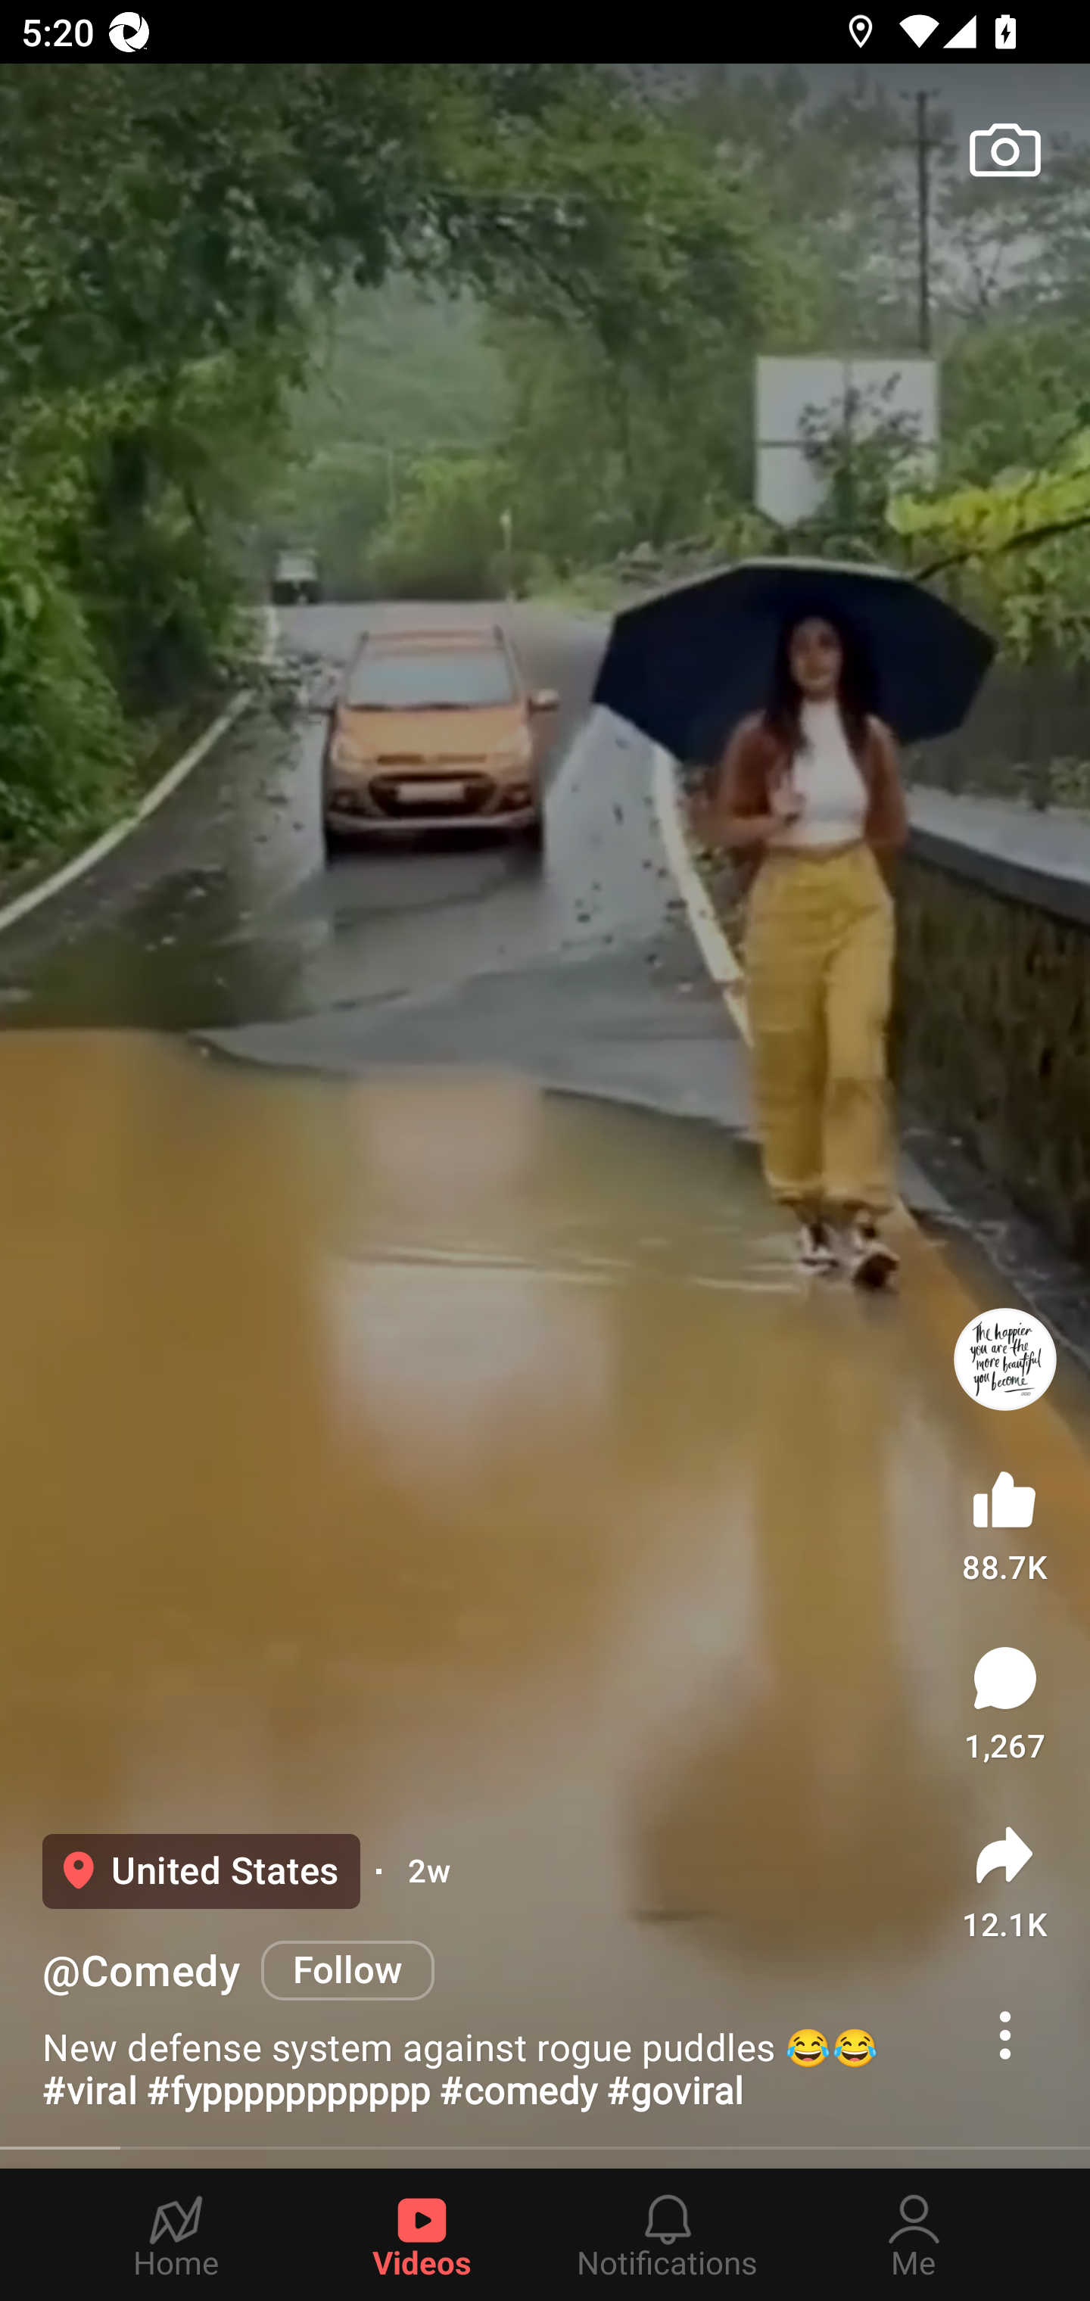  I want to click on Follow, so click(348, 1969).